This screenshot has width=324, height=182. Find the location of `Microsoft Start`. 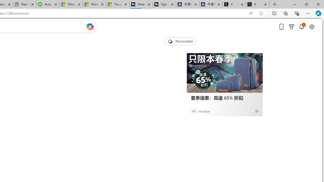

Microsoft Start is located at coordinates (94, 5).